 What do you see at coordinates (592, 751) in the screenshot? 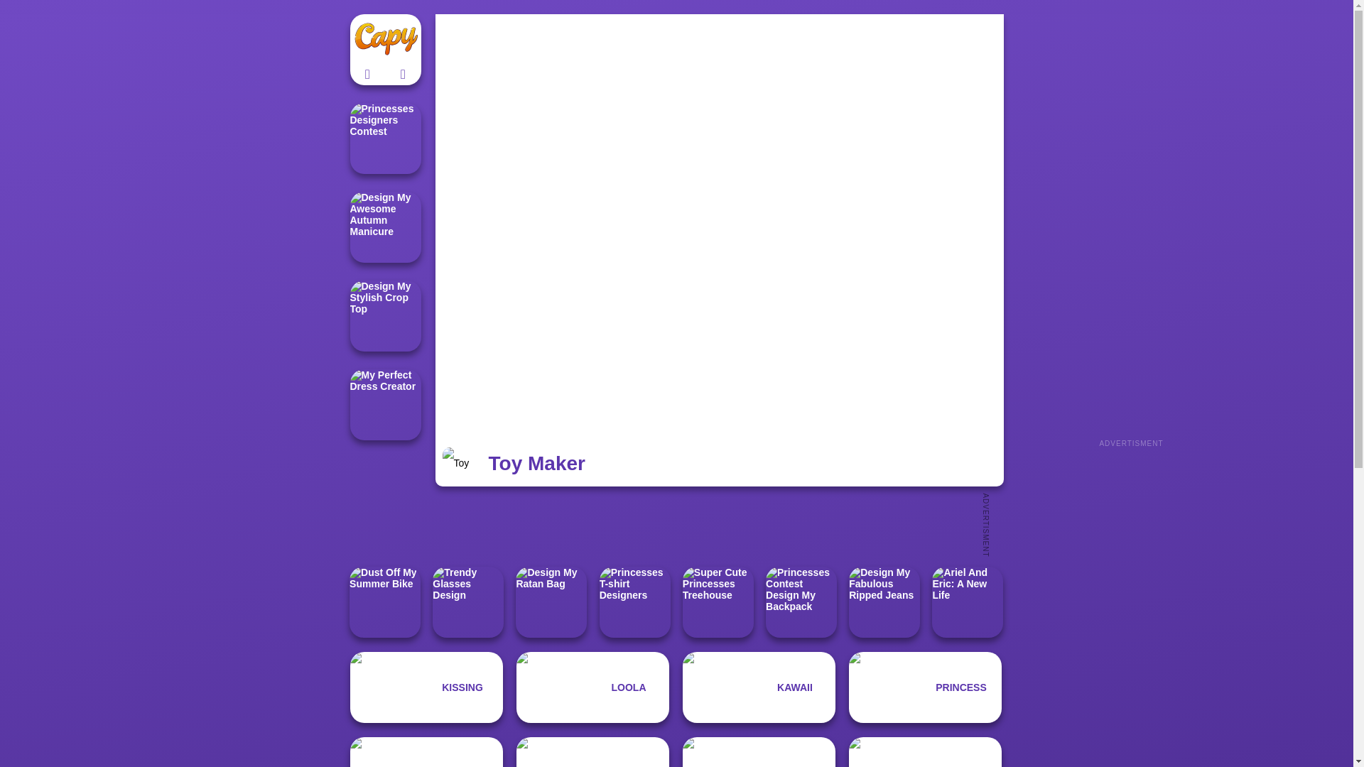
I see `Fashion` at bounding box center [592, 751].